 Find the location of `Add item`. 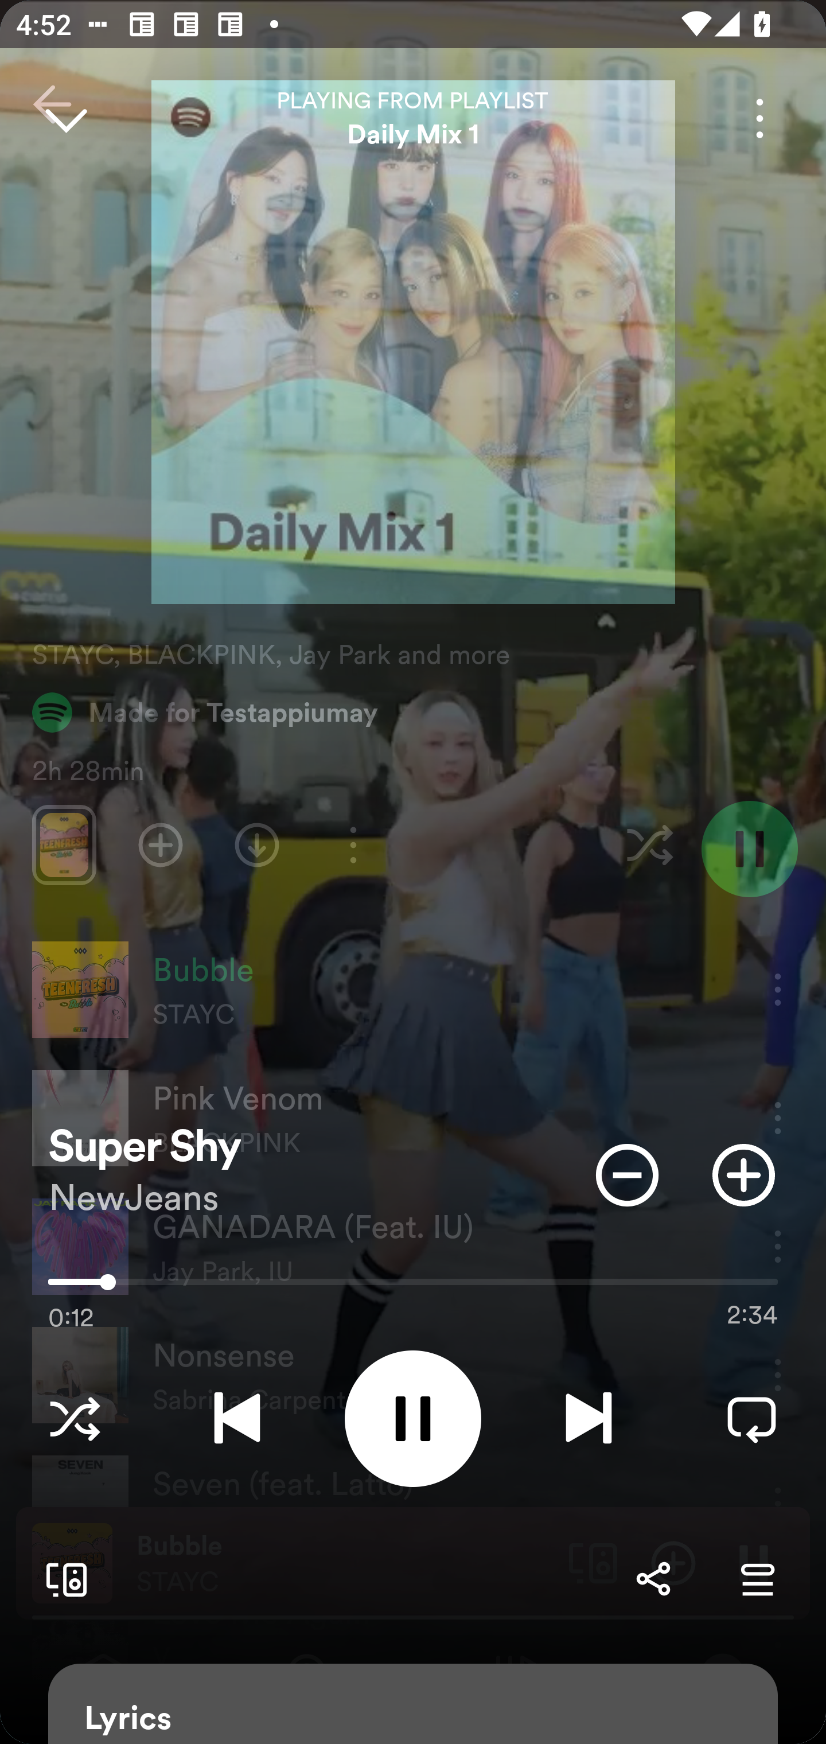

Add item is located at coordinates (743, 1175).